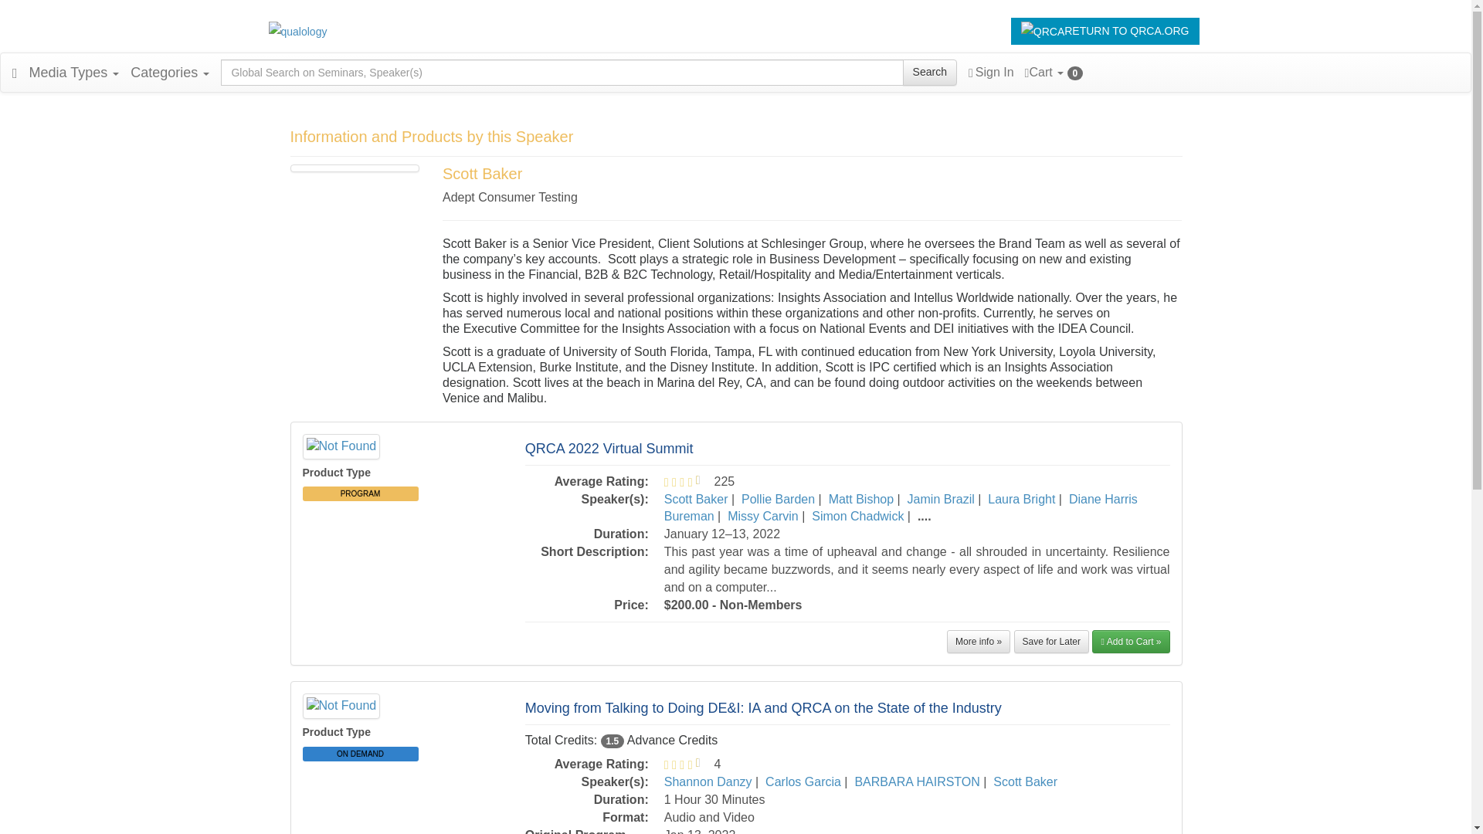 This screenshot has width=1483, height=834. I want to click on Search, so click(930, 73).